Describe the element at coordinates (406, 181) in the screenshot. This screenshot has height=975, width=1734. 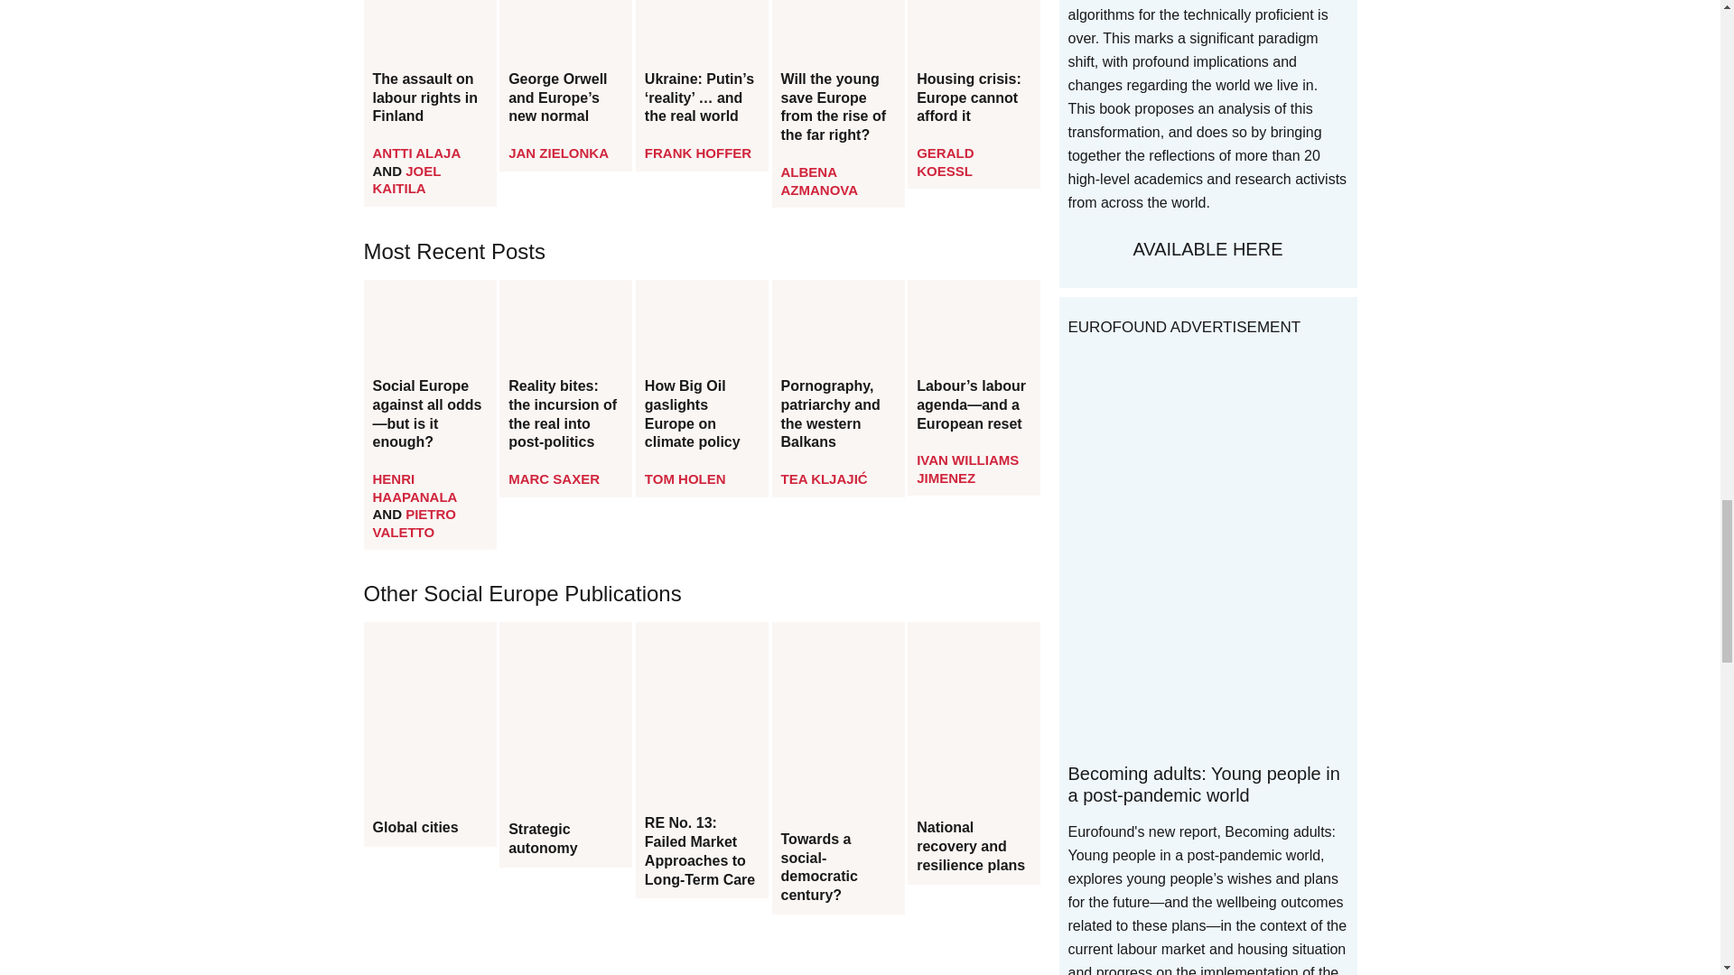
I see `JOEL KAITILA` at that location.